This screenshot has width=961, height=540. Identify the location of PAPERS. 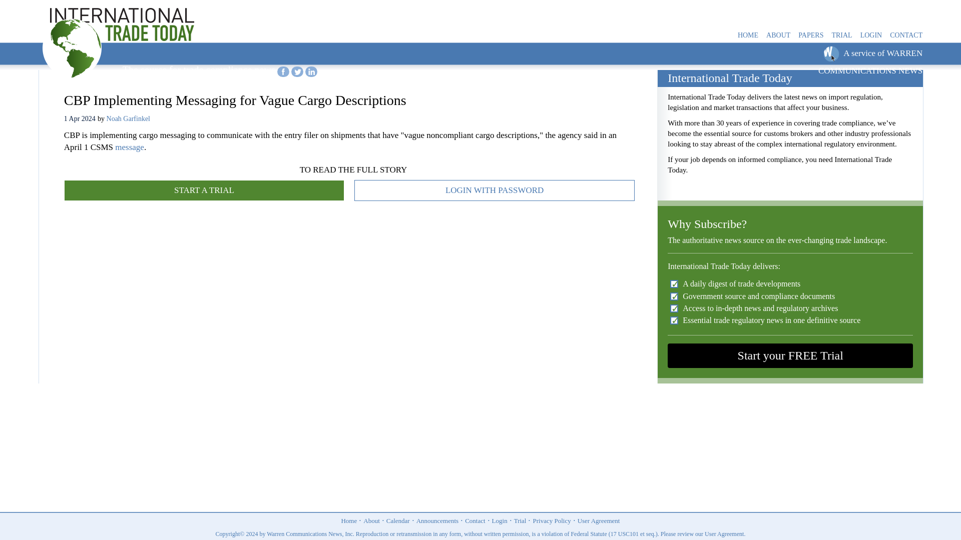
(811, 35).